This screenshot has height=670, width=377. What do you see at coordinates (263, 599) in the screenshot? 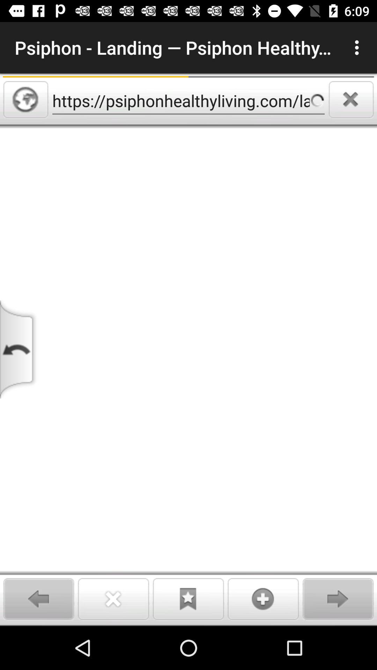
I see `add option` at bounding box center [263, 599].